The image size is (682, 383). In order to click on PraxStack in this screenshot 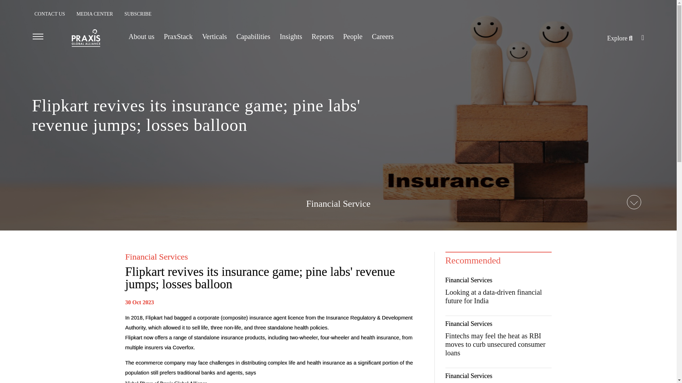, I will do `click(178, 36)`.